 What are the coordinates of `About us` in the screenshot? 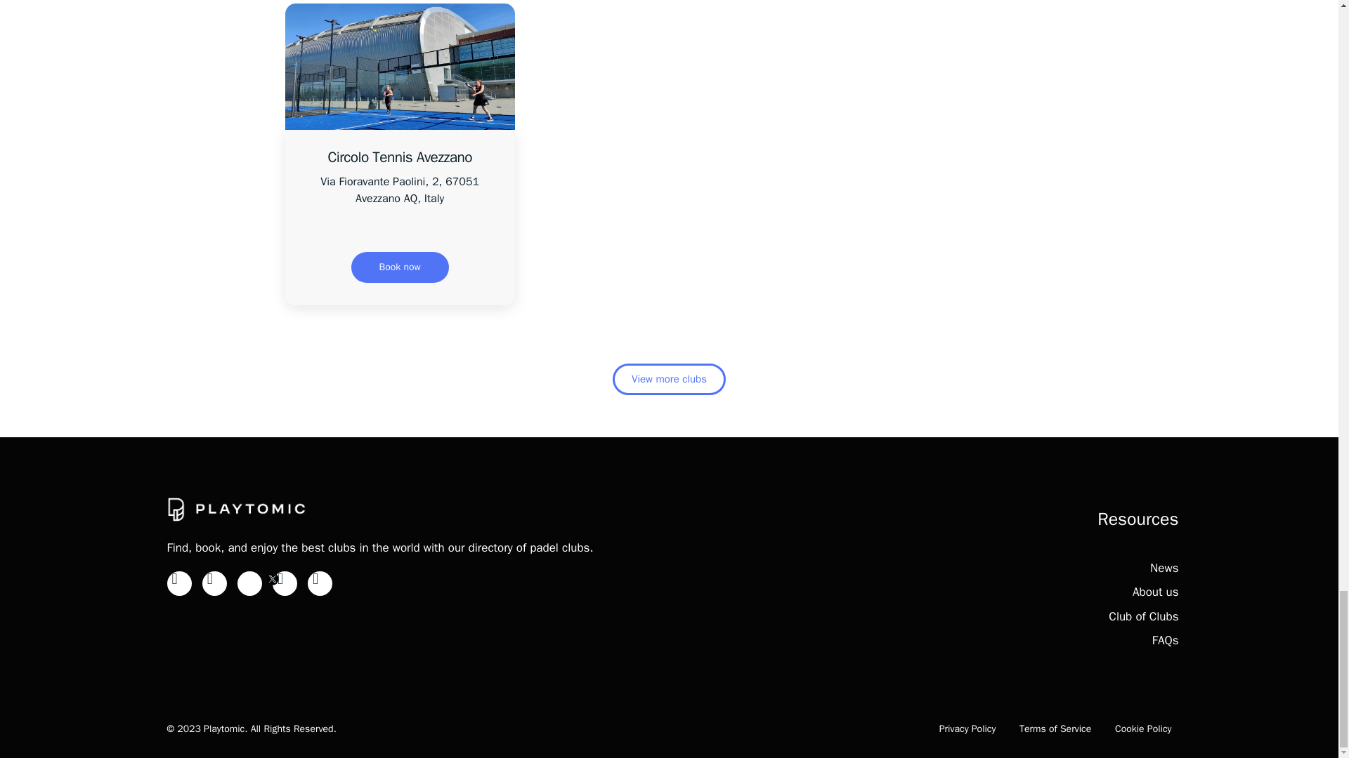 It's located at (1156, 592).